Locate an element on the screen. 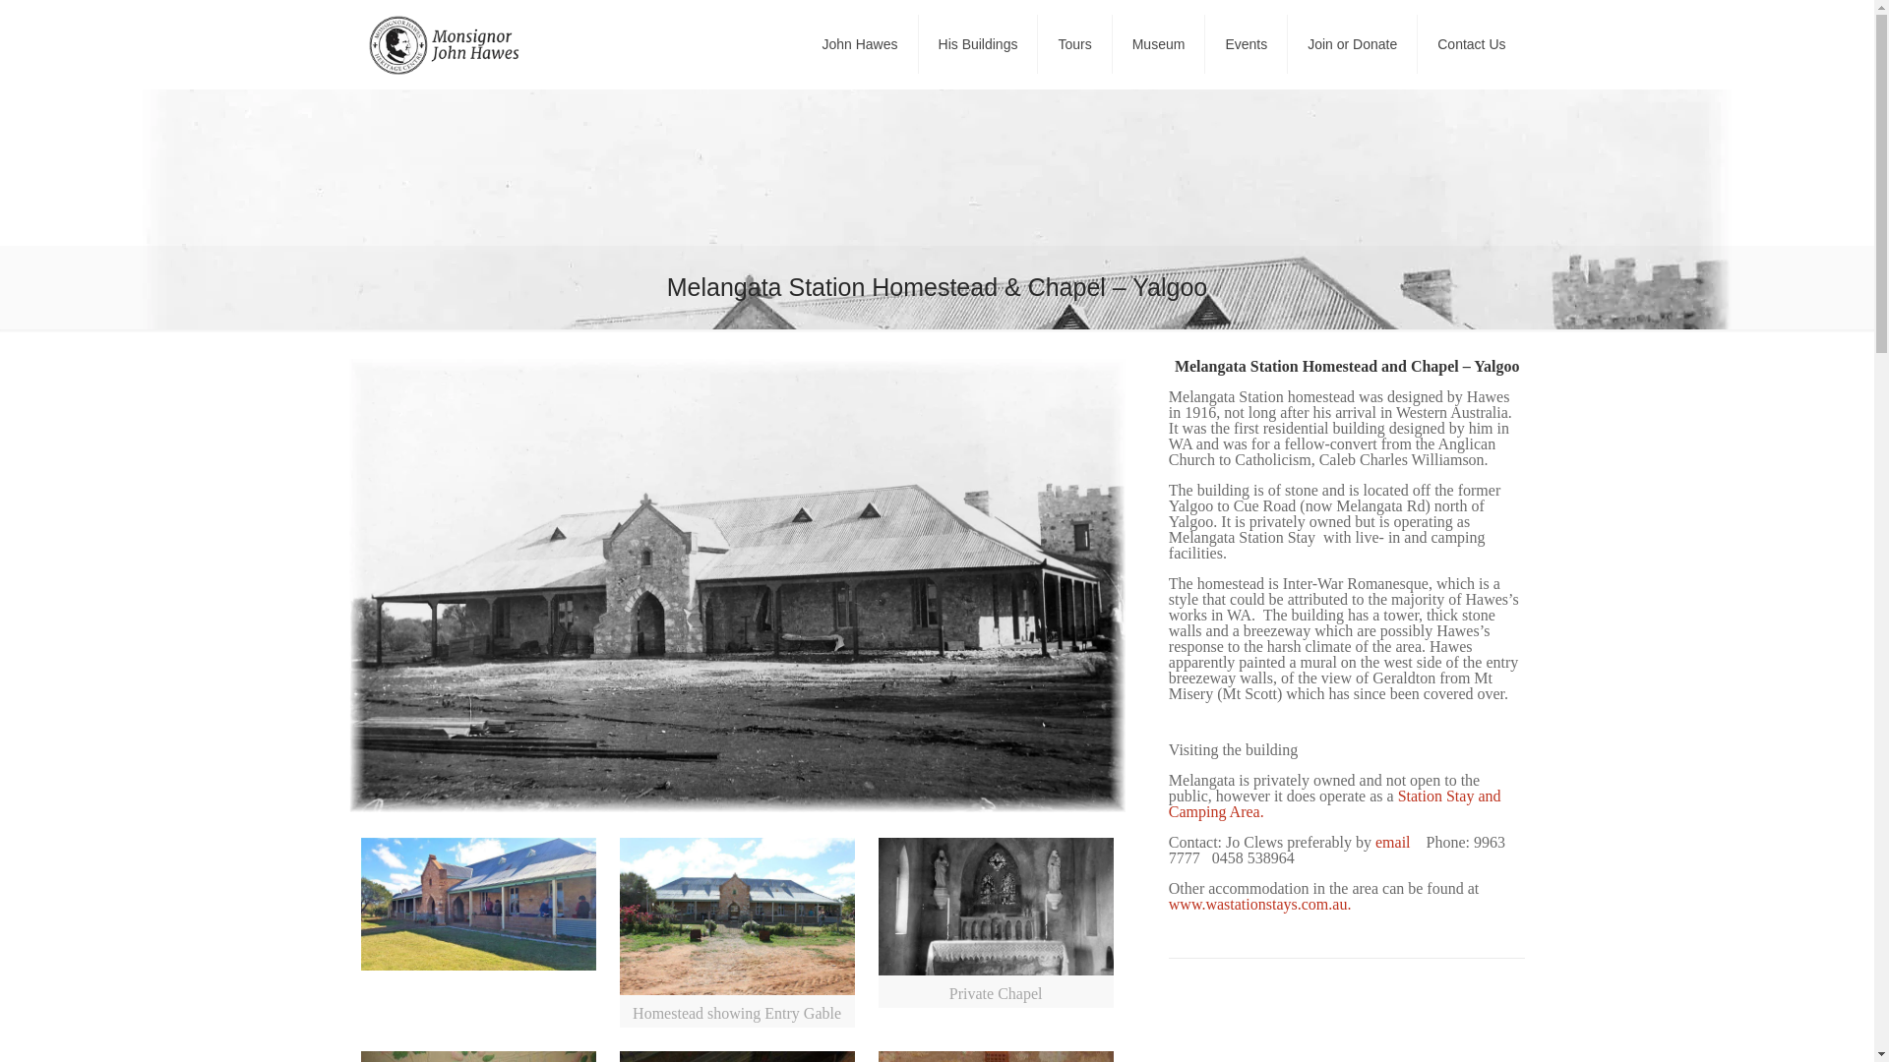 This screenshot has width=1889, height=1062. Join or Donate is located at coordinates (1353, 43).